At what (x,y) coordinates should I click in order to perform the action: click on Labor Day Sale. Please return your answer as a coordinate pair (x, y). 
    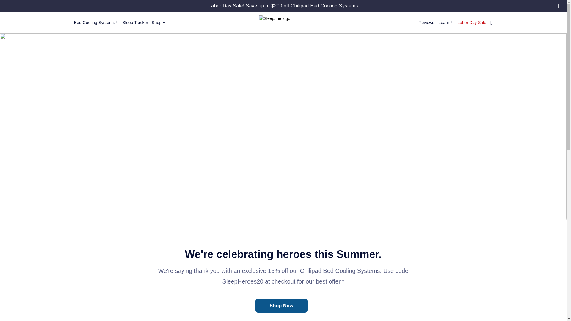
    Looking at the image, I should click on (472, 23).